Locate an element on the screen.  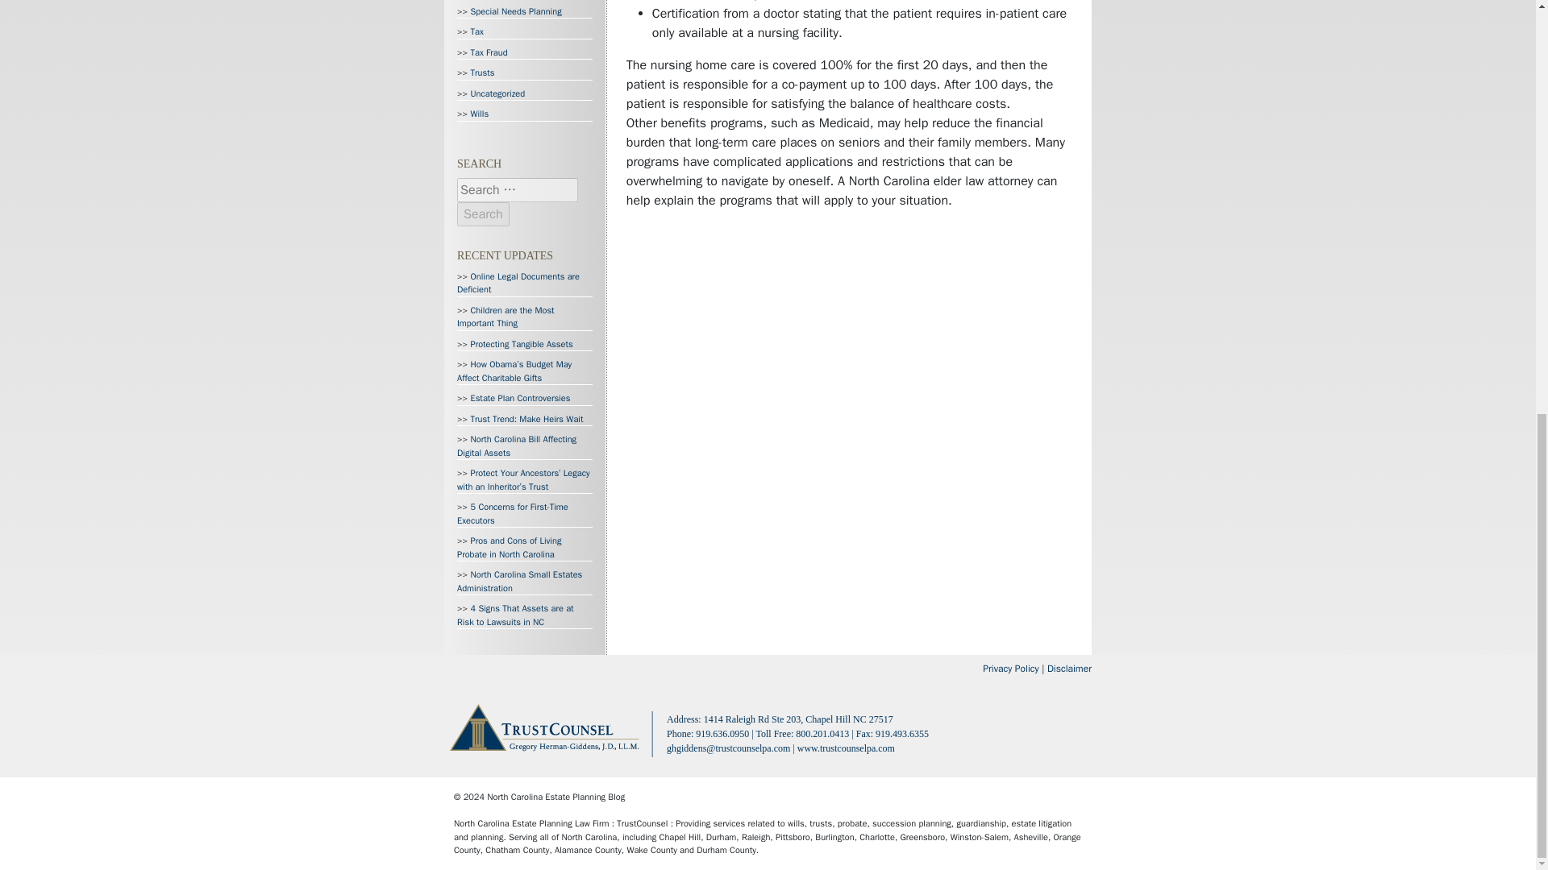
Special Needs Planning is located at coordinates (516, 10).